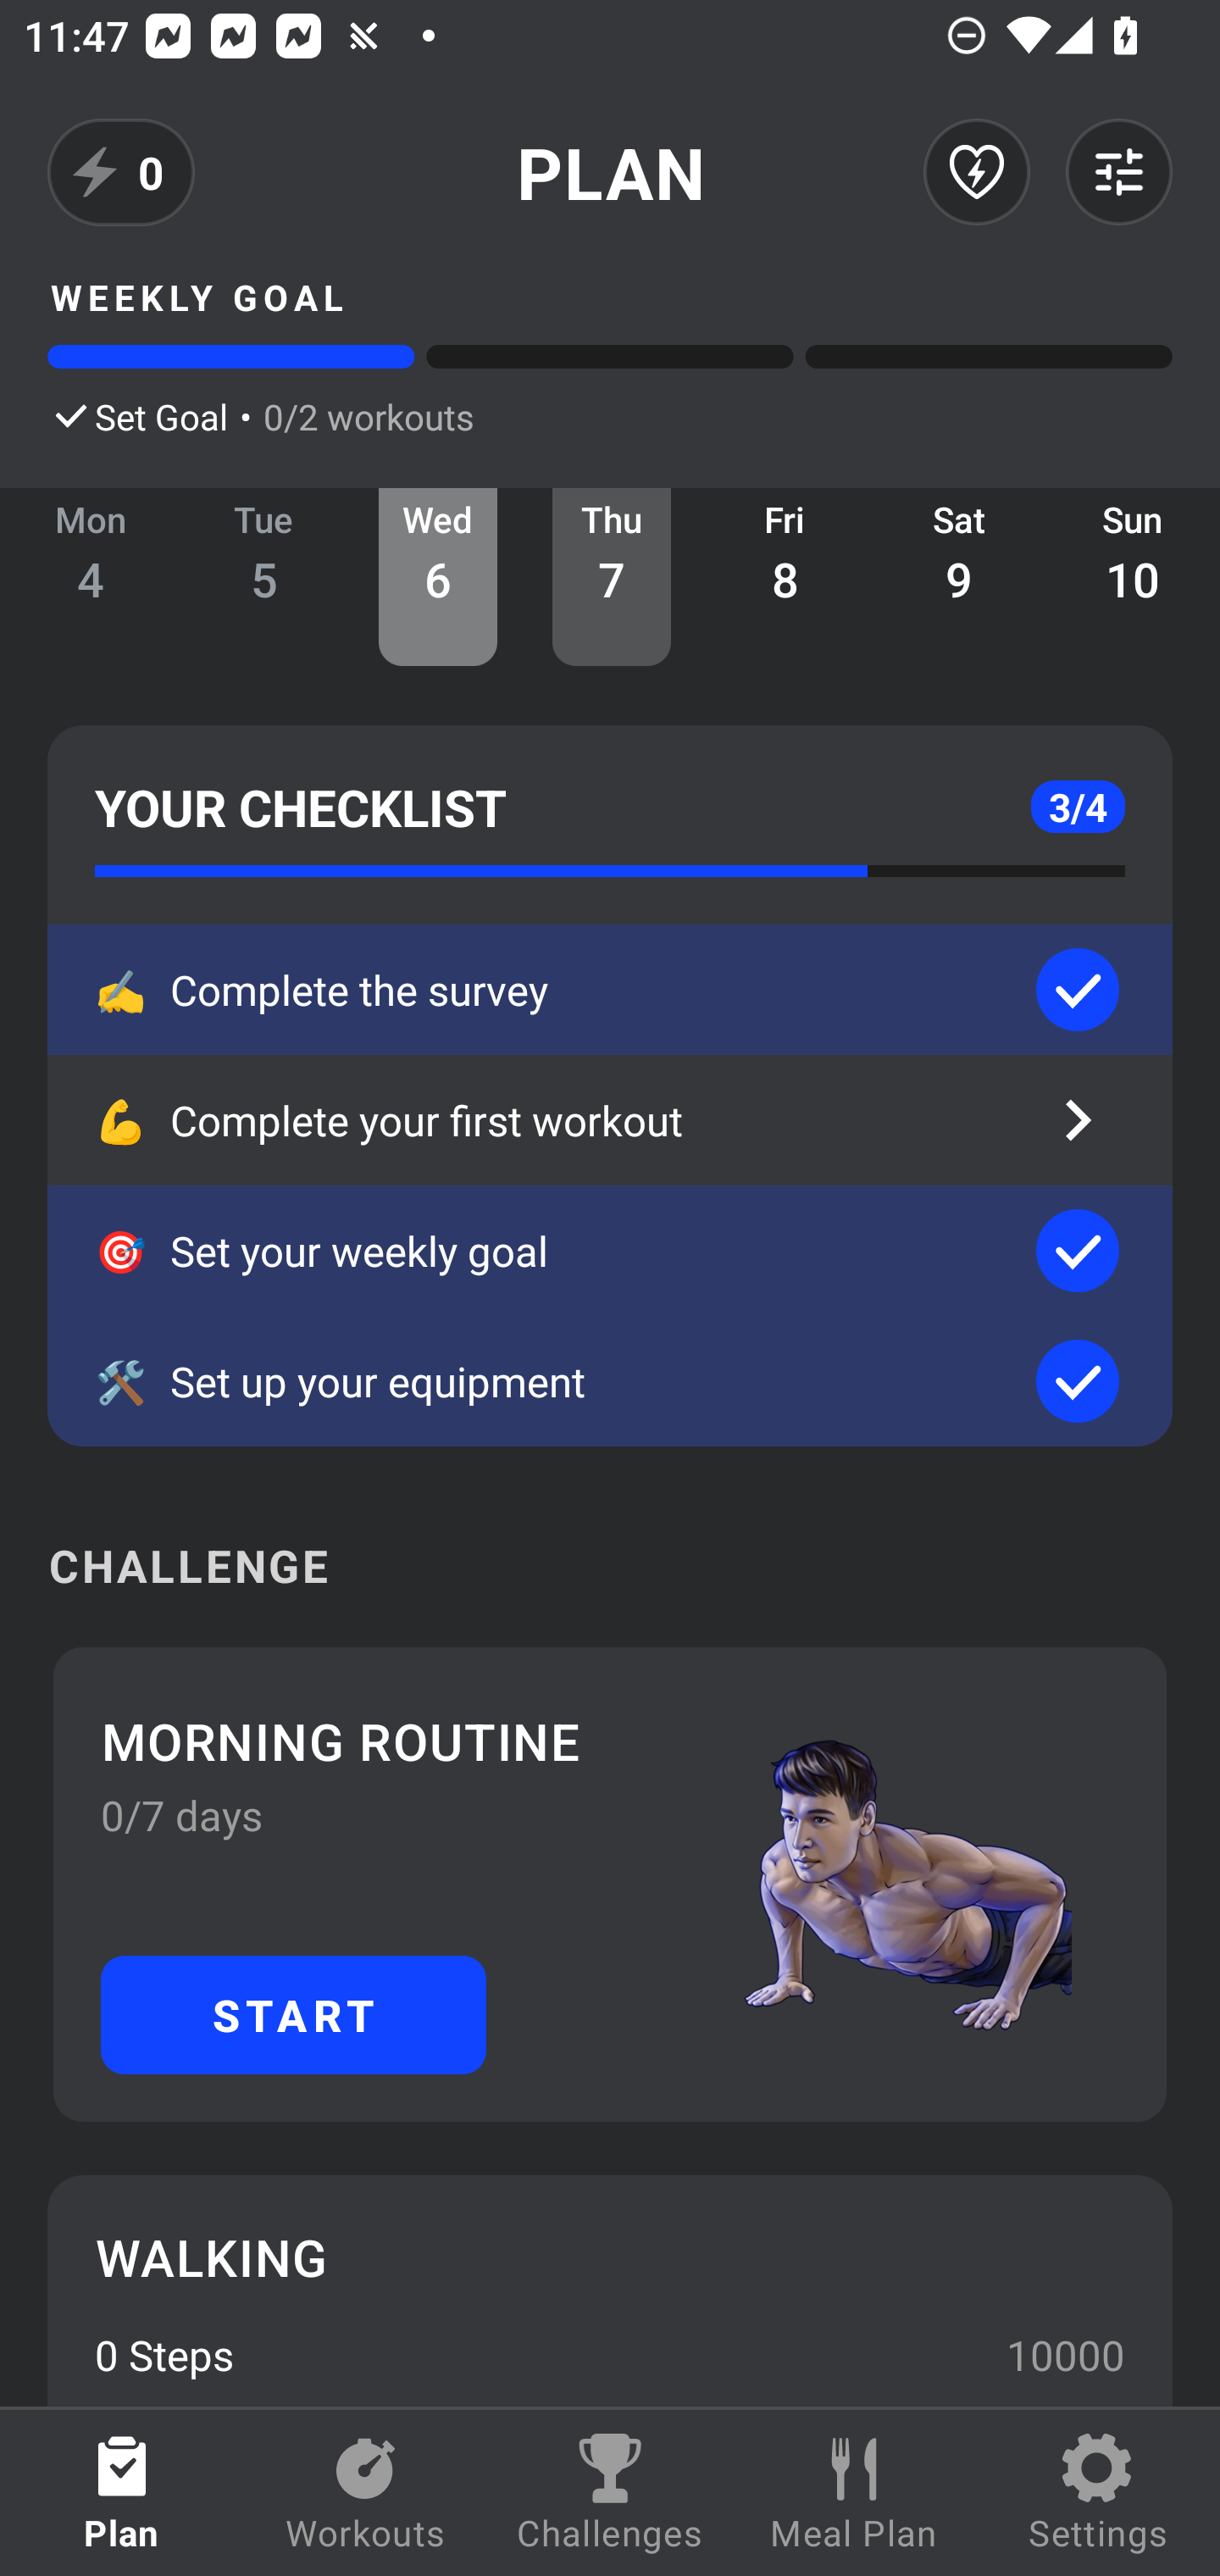 The height and width of the screenshot is (2576, 1220). I want to click on Tue 5, so click(264, 576).